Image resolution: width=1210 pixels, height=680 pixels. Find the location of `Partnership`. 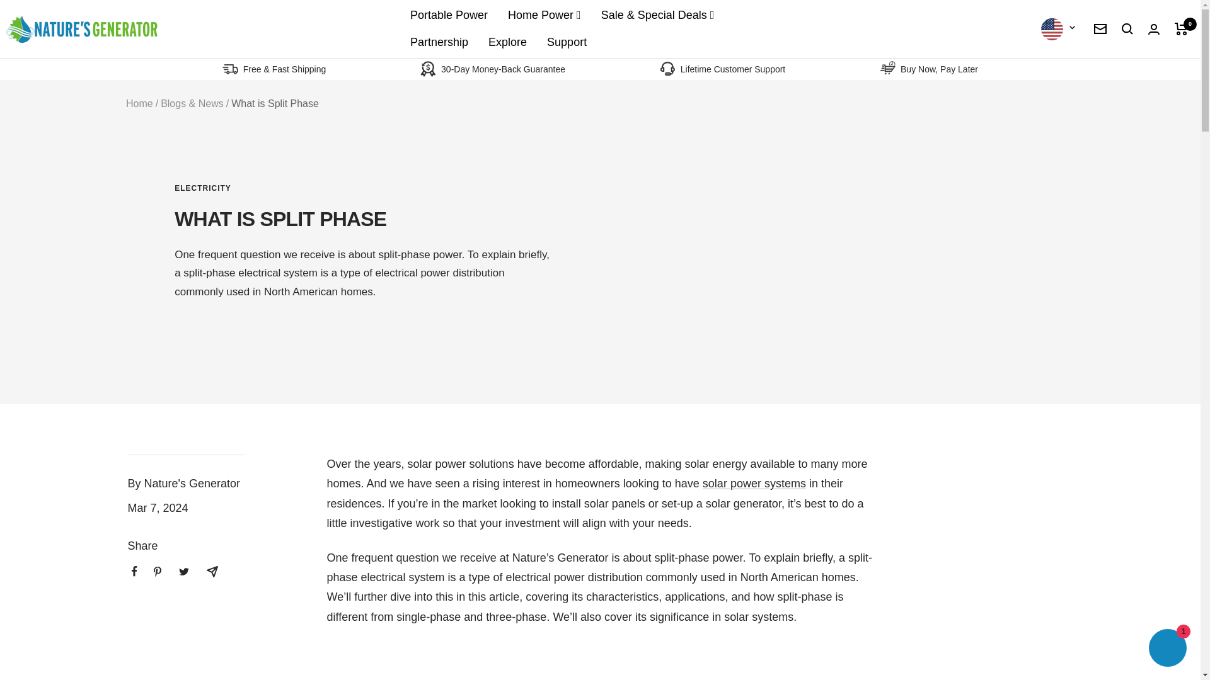

Partnership is located at coordinates (439, 42).